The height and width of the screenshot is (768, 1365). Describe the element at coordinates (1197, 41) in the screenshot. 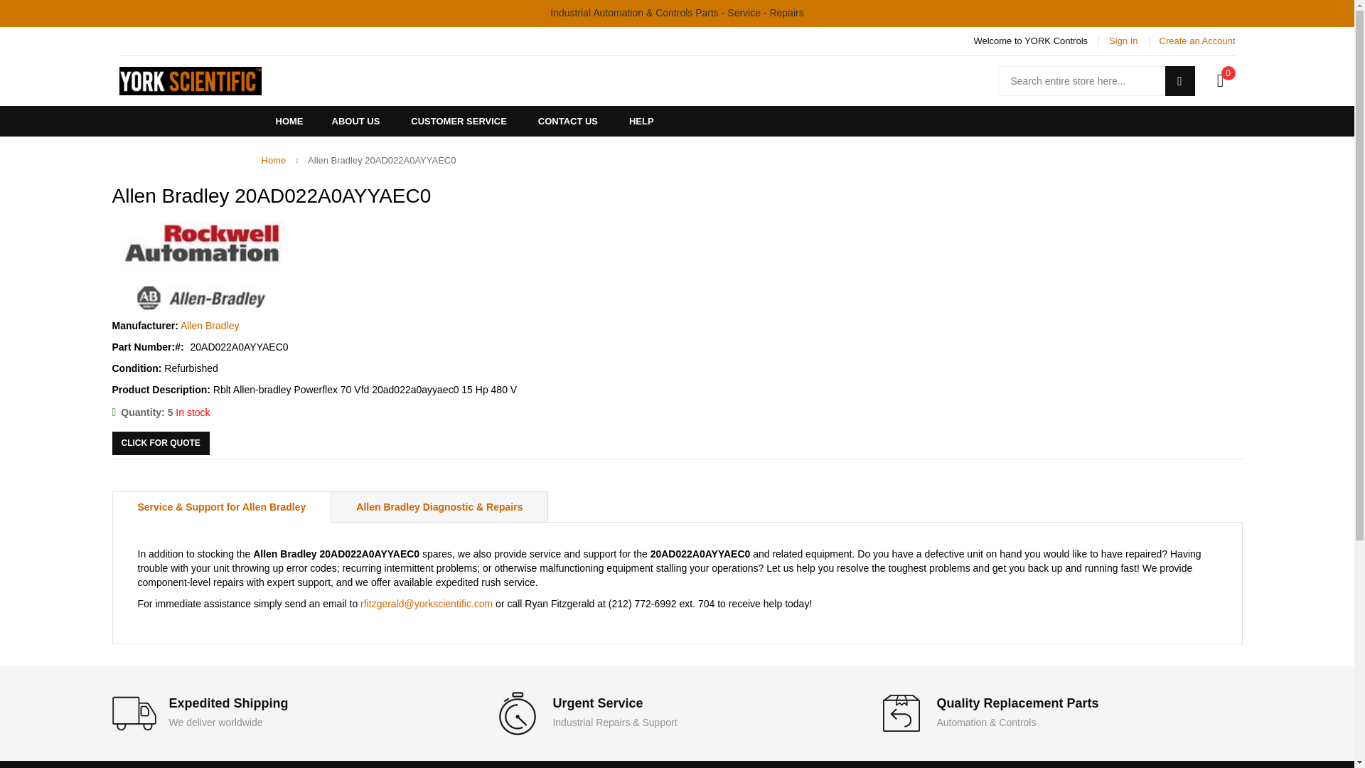

I see `Create an Account` at that location.